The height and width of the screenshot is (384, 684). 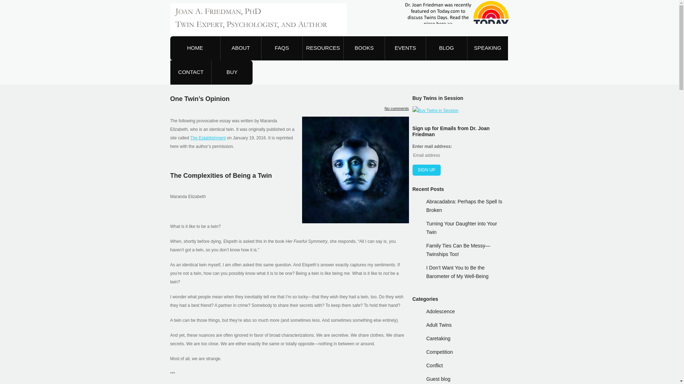 What do you see at coordinates (241, 48) in the screenshot?
I see `ABOUT` at bounding box center [241, 48].